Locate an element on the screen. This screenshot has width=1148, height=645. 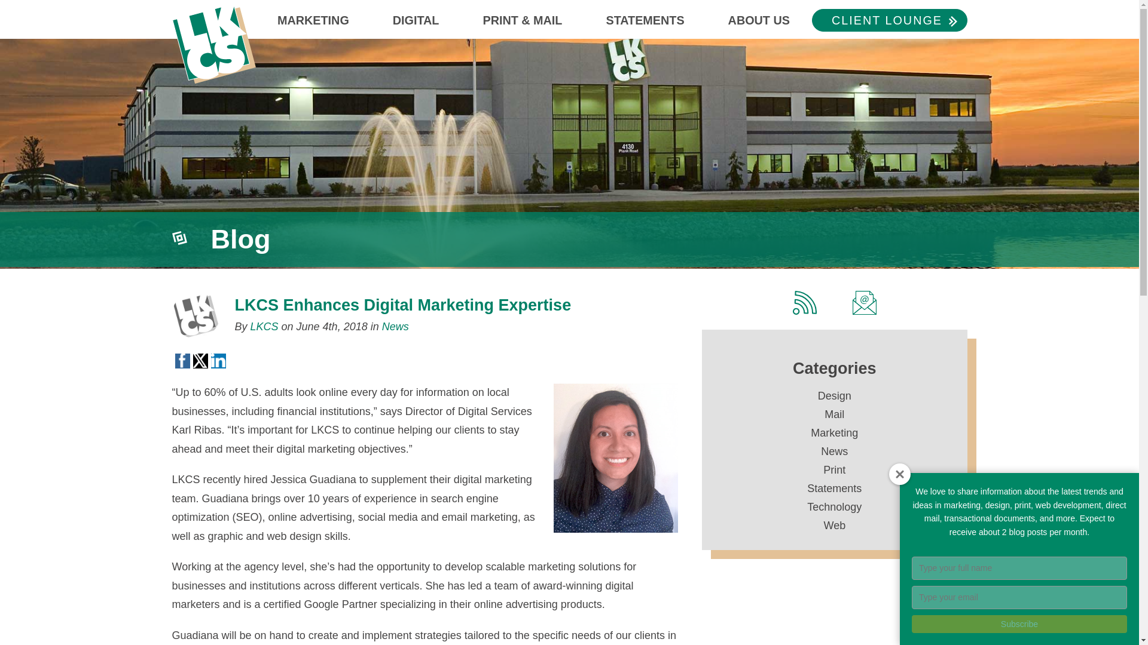
LKCS is located at coordinates (214, 42).